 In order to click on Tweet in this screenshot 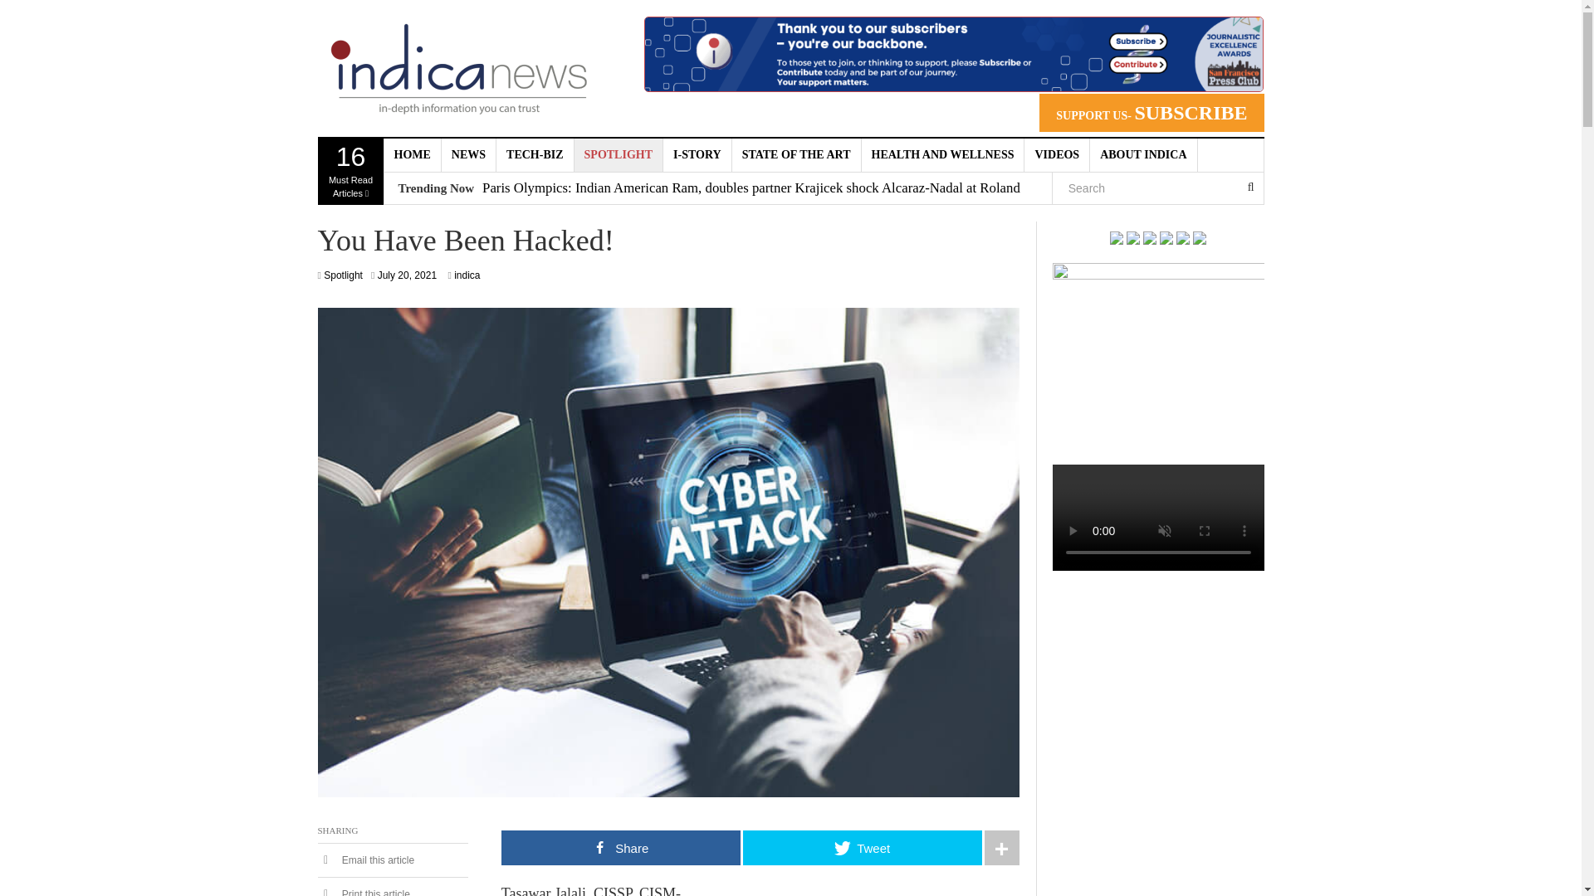, I will do `click(1058, 155)`.